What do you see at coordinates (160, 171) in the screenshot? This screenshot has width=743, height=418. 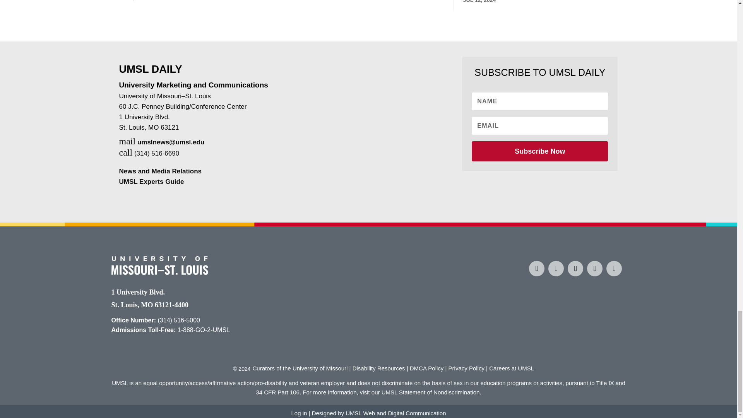 I see `UMSL News and Media Relations` at bounding box center [160, 171].